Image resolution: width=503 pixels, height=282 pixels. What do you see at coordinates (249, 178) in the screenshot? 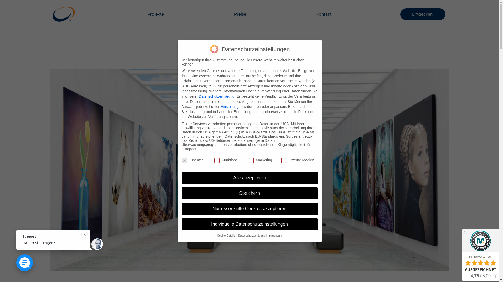
I see `Alle akzeptieren` at bounding box center [249, 178].